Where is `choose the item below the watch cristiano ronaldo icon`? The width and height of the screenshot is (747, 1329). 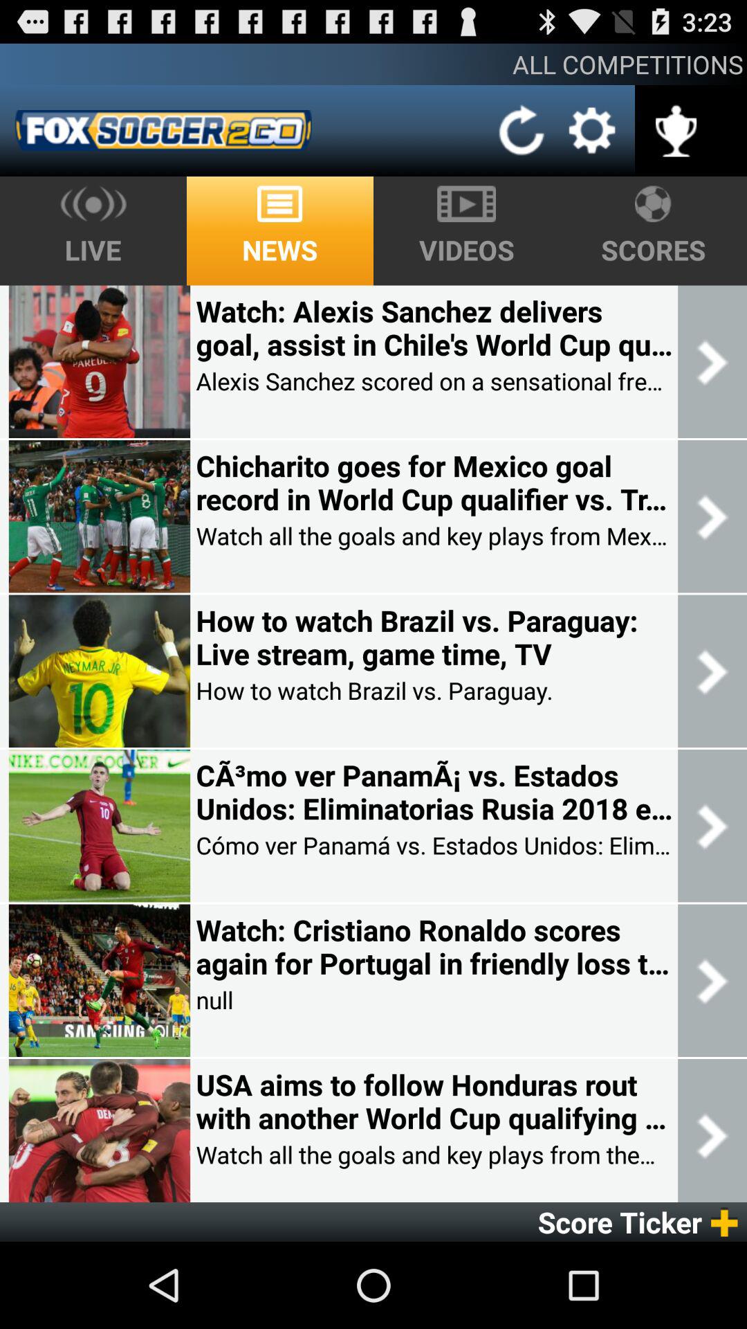
choose the item below the watch cristiano ronaldo icon is located at coordinates (214, 1000).